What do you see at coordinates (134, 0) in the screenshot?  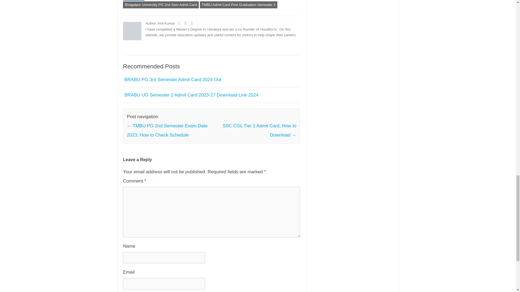 I see `Admit Card` at bounding box center [134, 0].